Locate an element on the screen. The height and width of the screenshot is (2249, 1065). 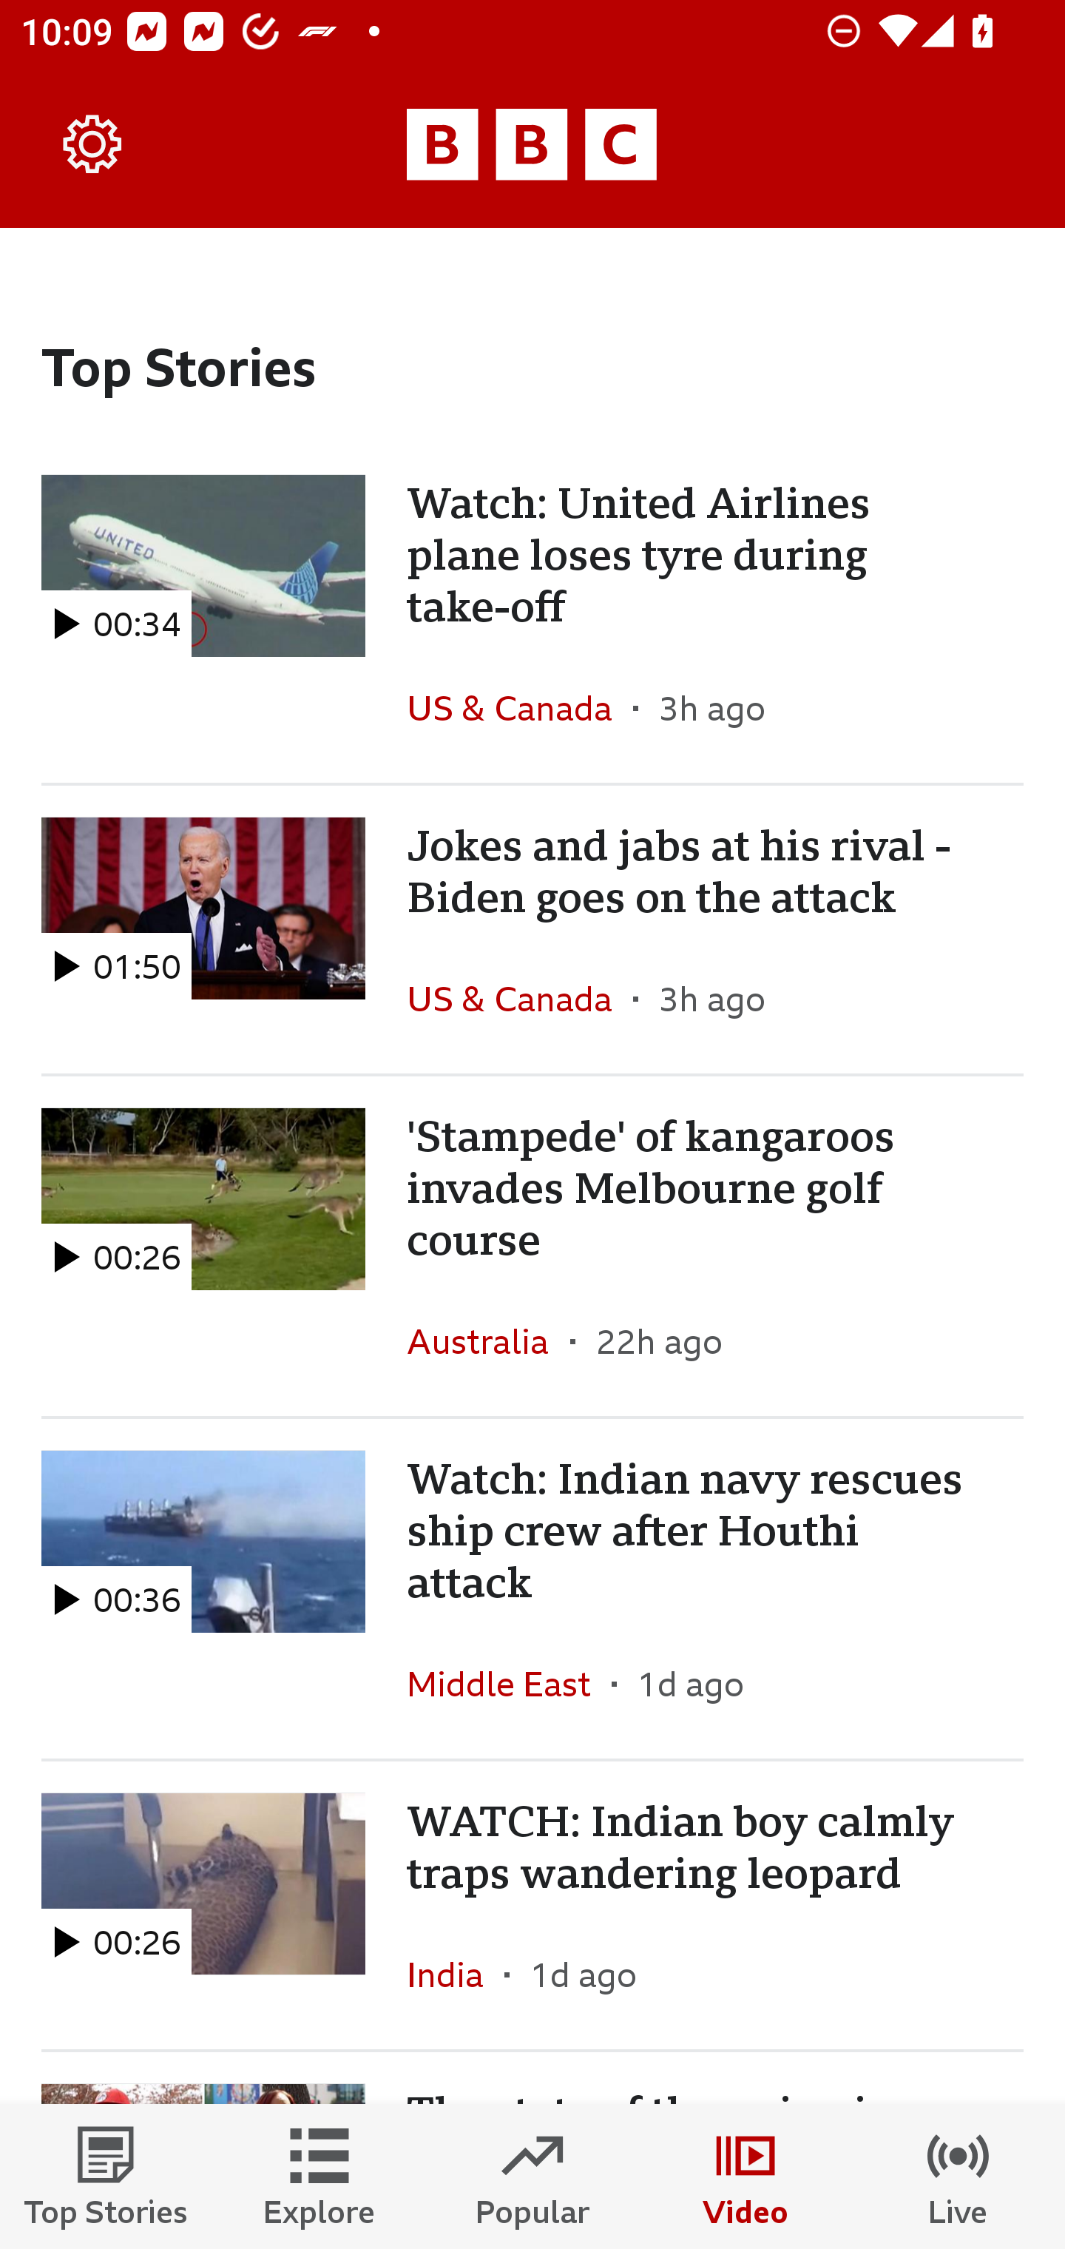
US & Canada In the section US & Canada is located at coordinates (519, 708).